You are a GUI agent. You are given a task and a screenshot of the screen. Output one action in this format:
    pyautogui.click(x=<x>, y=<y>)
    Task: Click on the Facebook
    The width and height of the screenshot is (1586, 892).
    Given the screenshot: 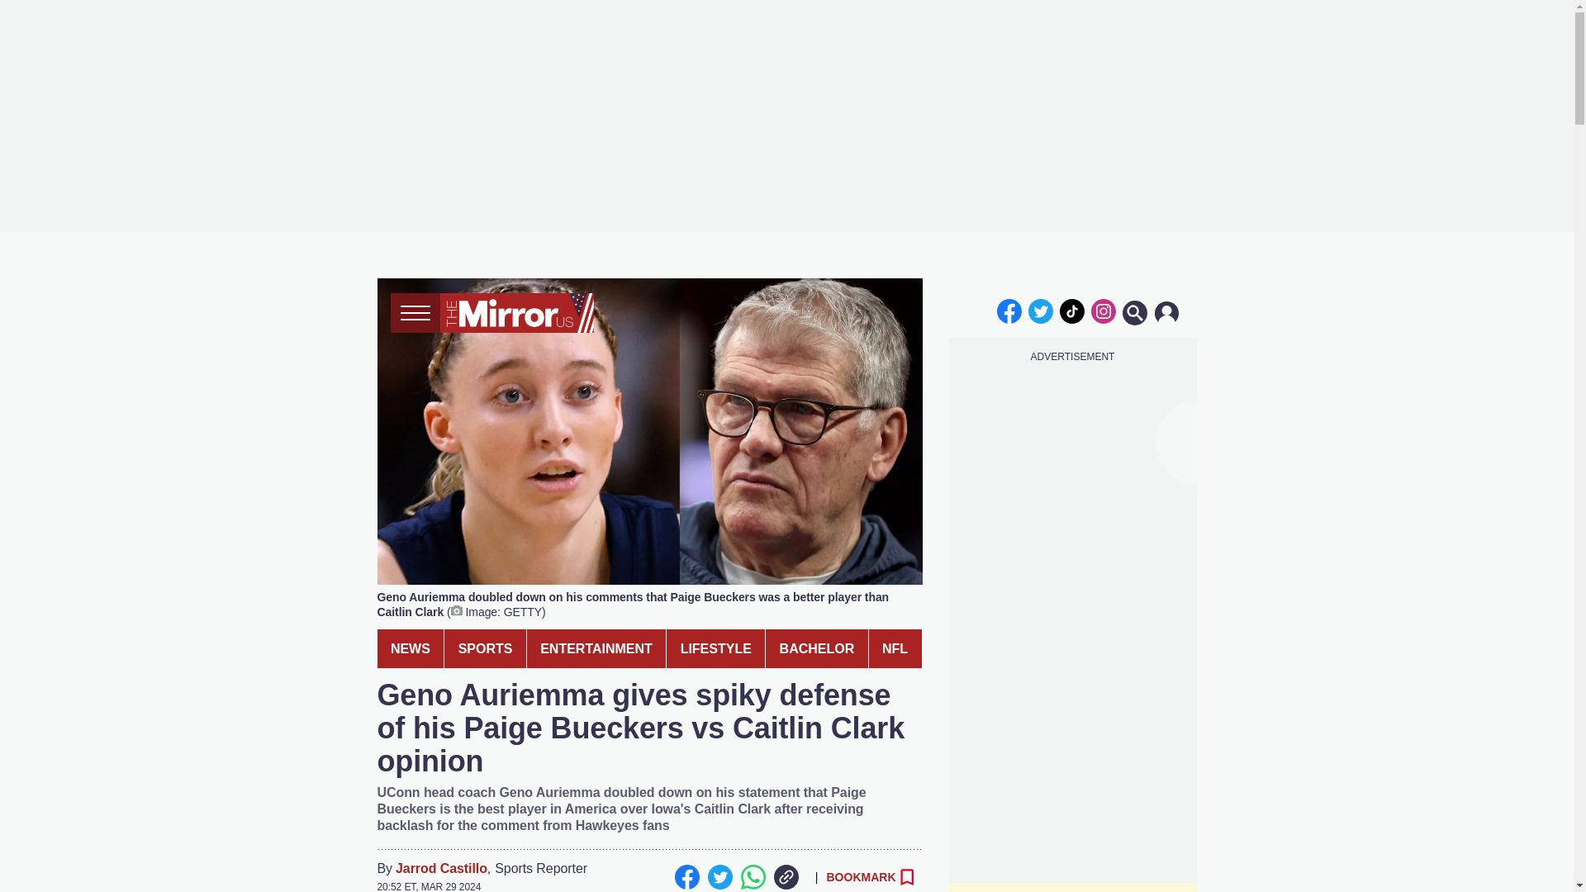 What is the action you would take?
    pyautogui.click(x=686, y=876)
    